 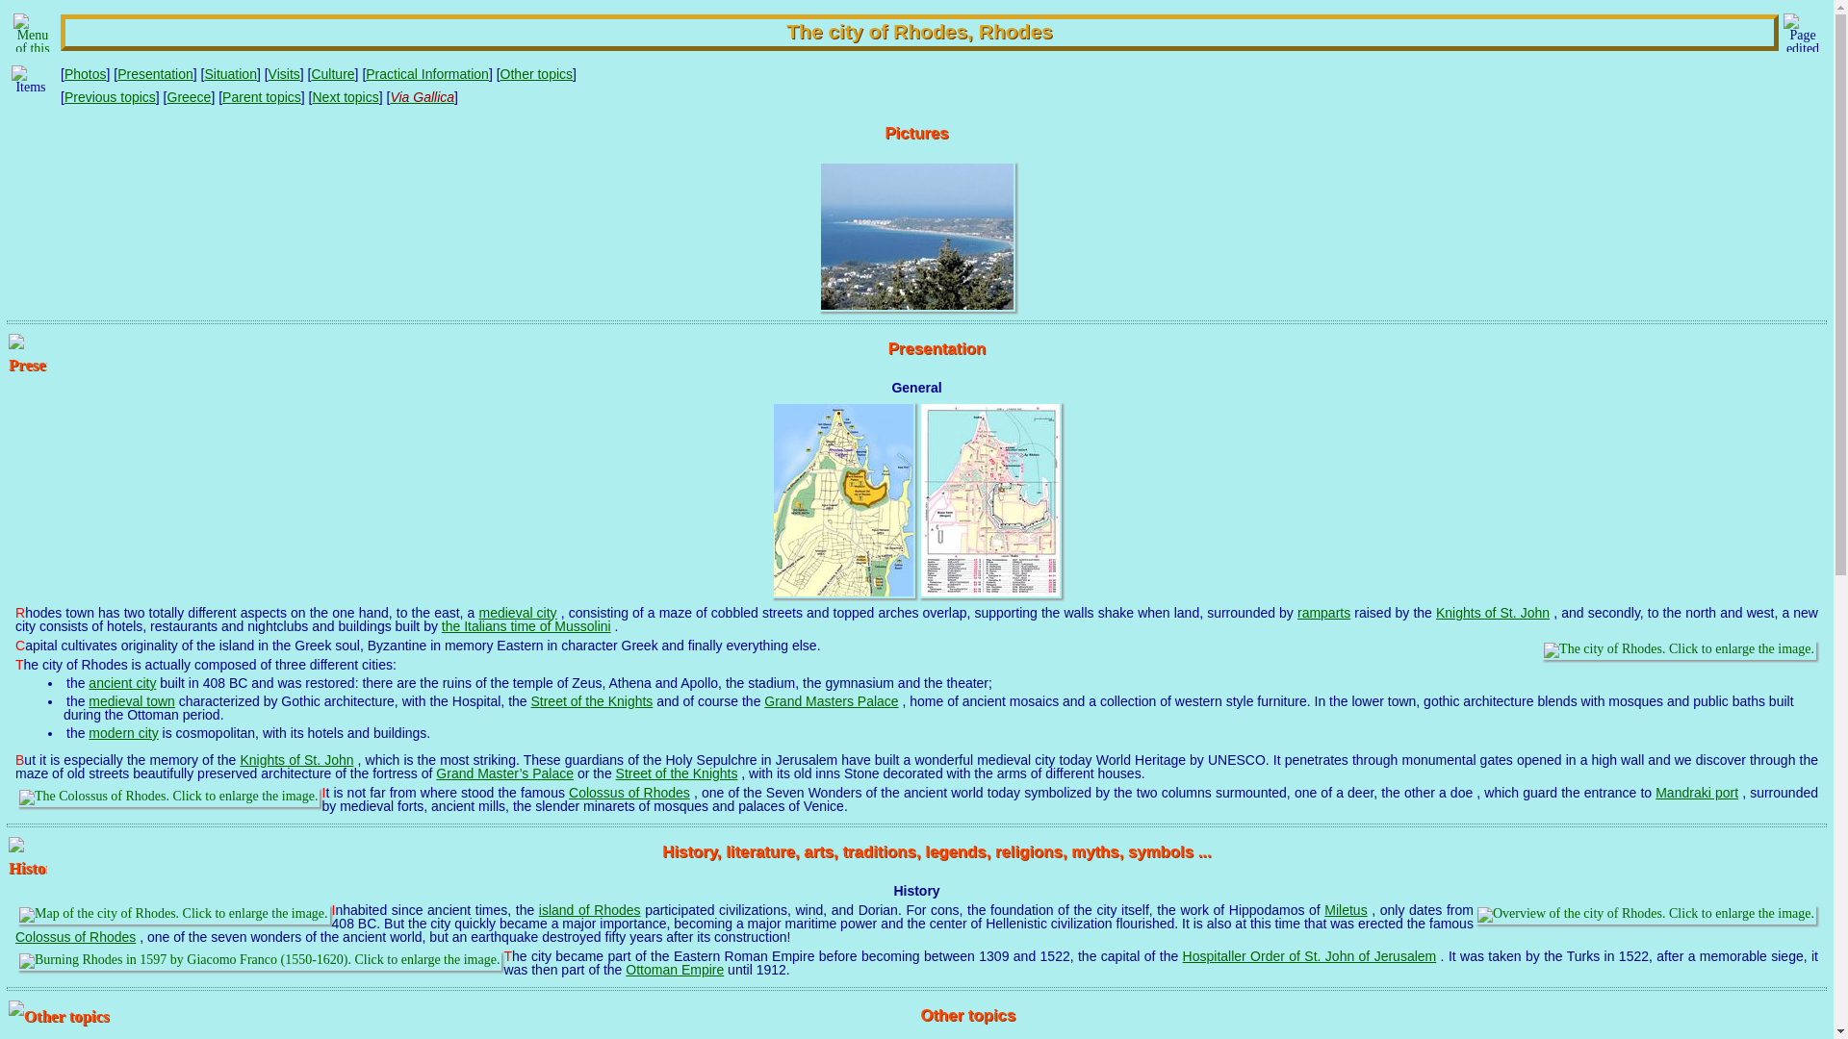 What do you see at coordinates (1679, 650) in the screenshot?
I see `The city of Rhodes. Click to enlarge the image.` at bounding box center [1679, 650].